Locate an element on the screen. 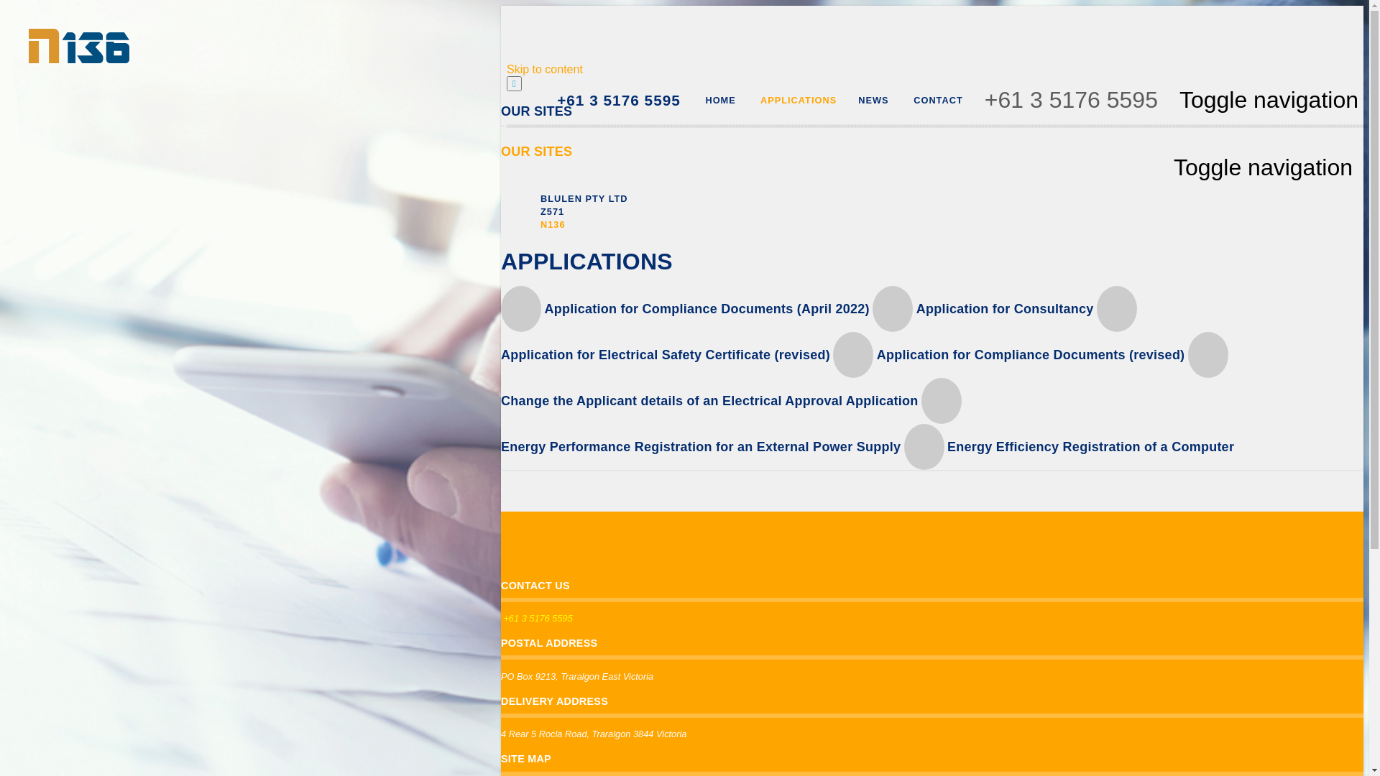 This screenshot has width=1380, height=776.  CONTACT is located at coordinates (937, 101).